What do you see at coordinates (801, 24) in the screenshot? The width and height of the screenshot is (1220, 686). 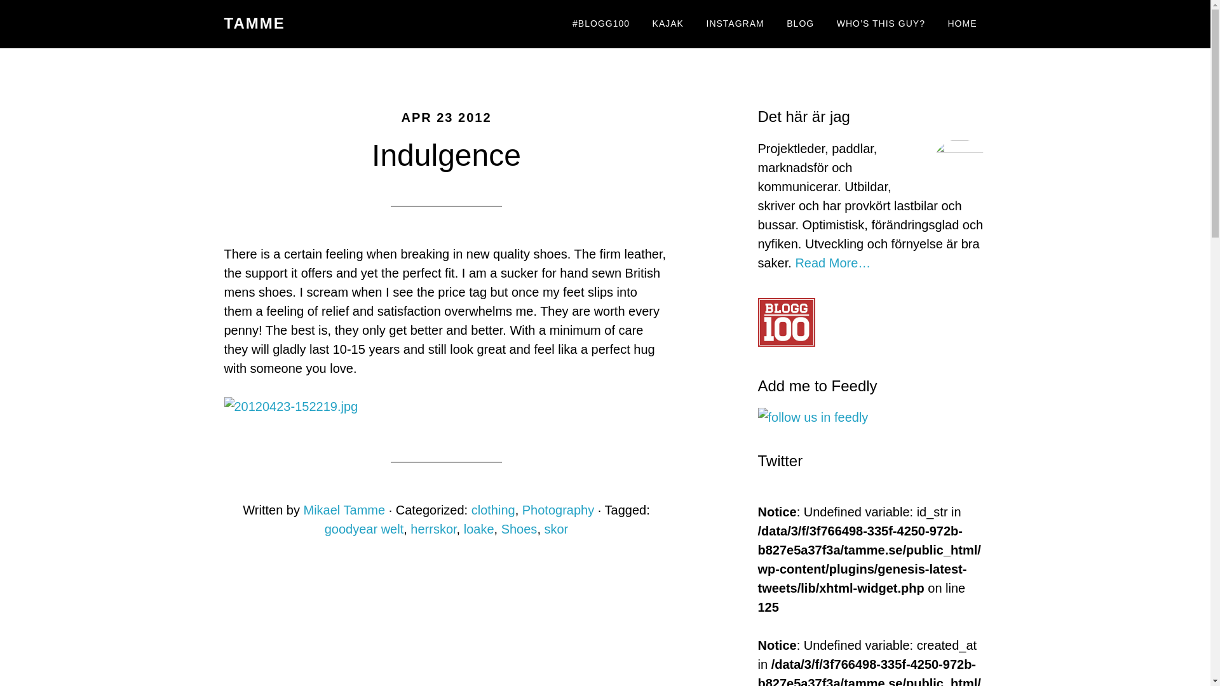 I see `BLOG` at bounding box center [801, 24].